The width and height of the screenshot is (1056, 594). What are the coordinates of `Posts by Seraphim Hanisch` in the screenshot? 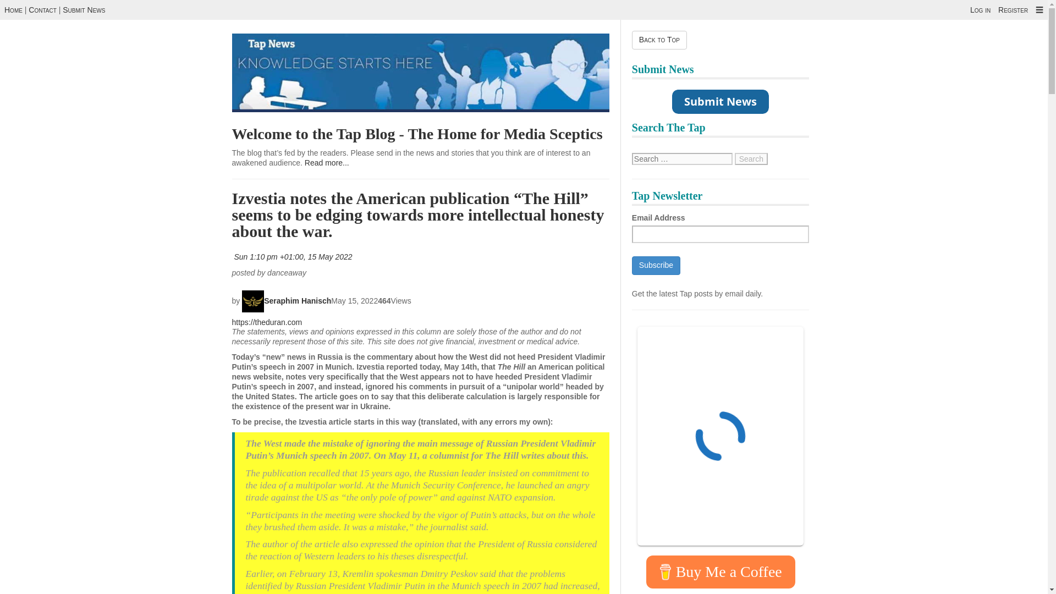 It's located at (286, 300).